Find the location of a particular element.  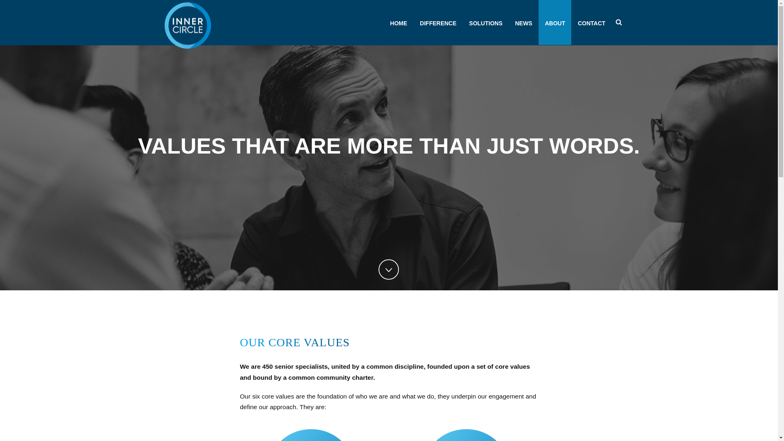

Consulting. Evolved. is located at coordinates (187, 24).